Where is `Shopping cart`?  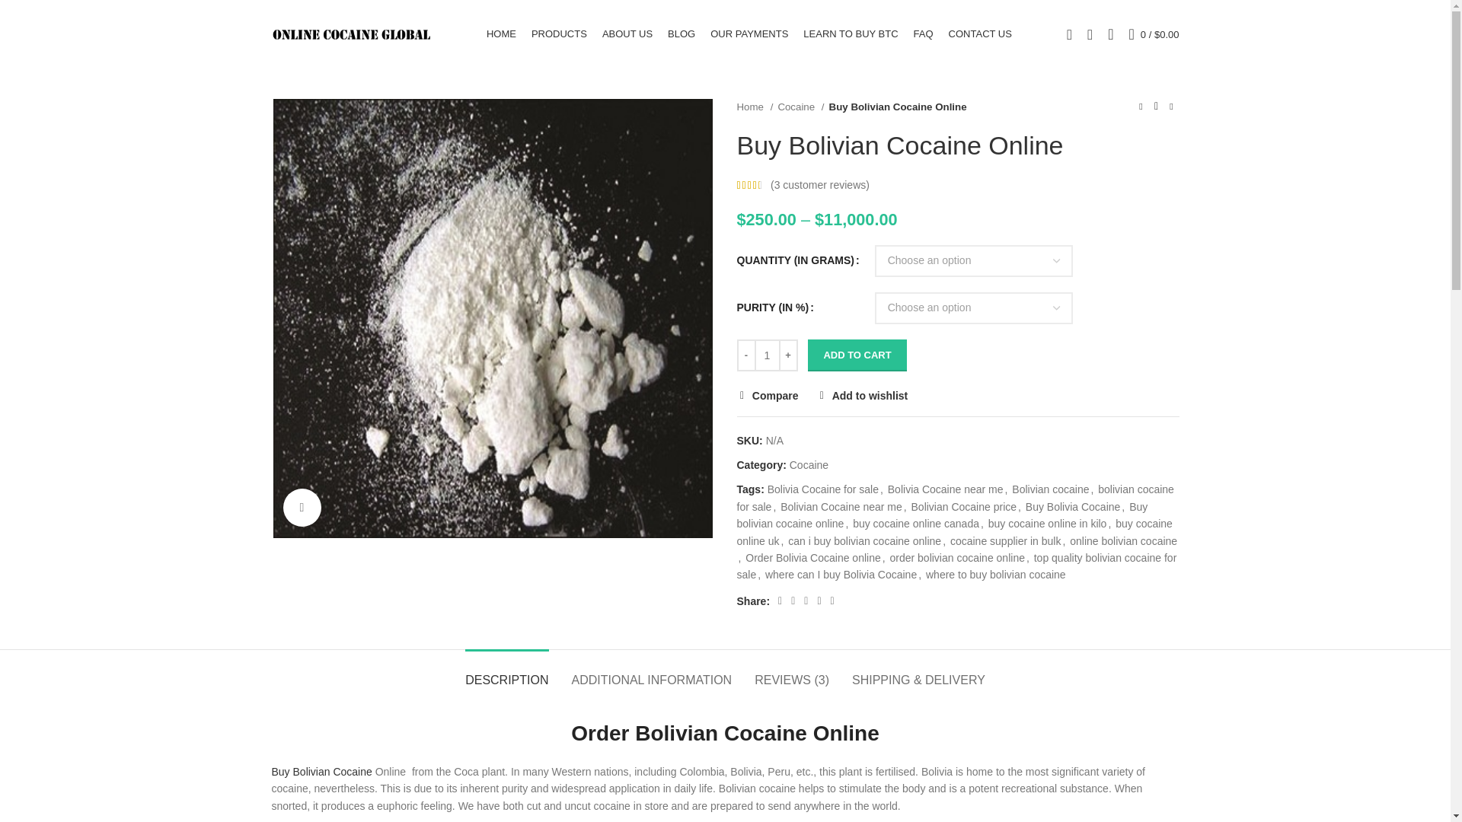
Shopping cart is located at coordinates (1154, 33).